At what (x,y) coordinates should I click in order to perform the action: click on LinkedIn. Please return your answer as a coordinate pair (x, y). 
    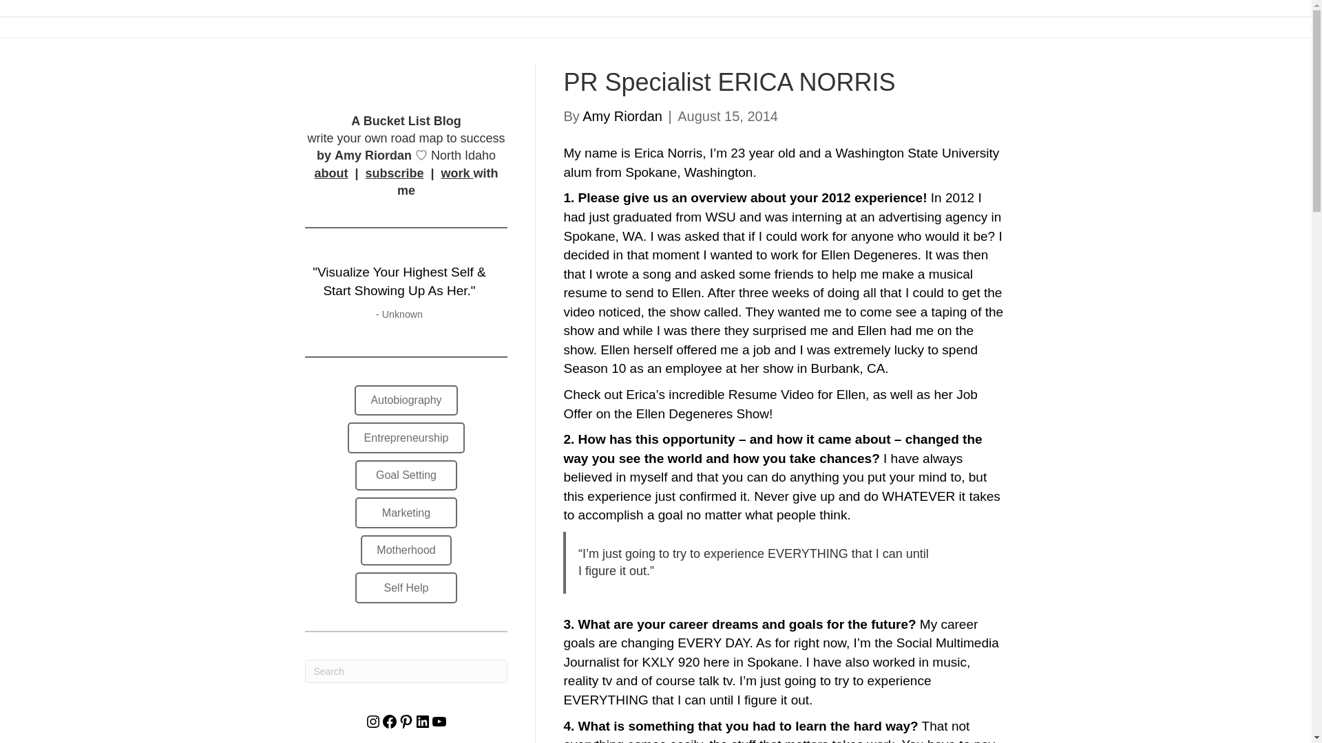
    Looking at the image, I should click on (423, 721).